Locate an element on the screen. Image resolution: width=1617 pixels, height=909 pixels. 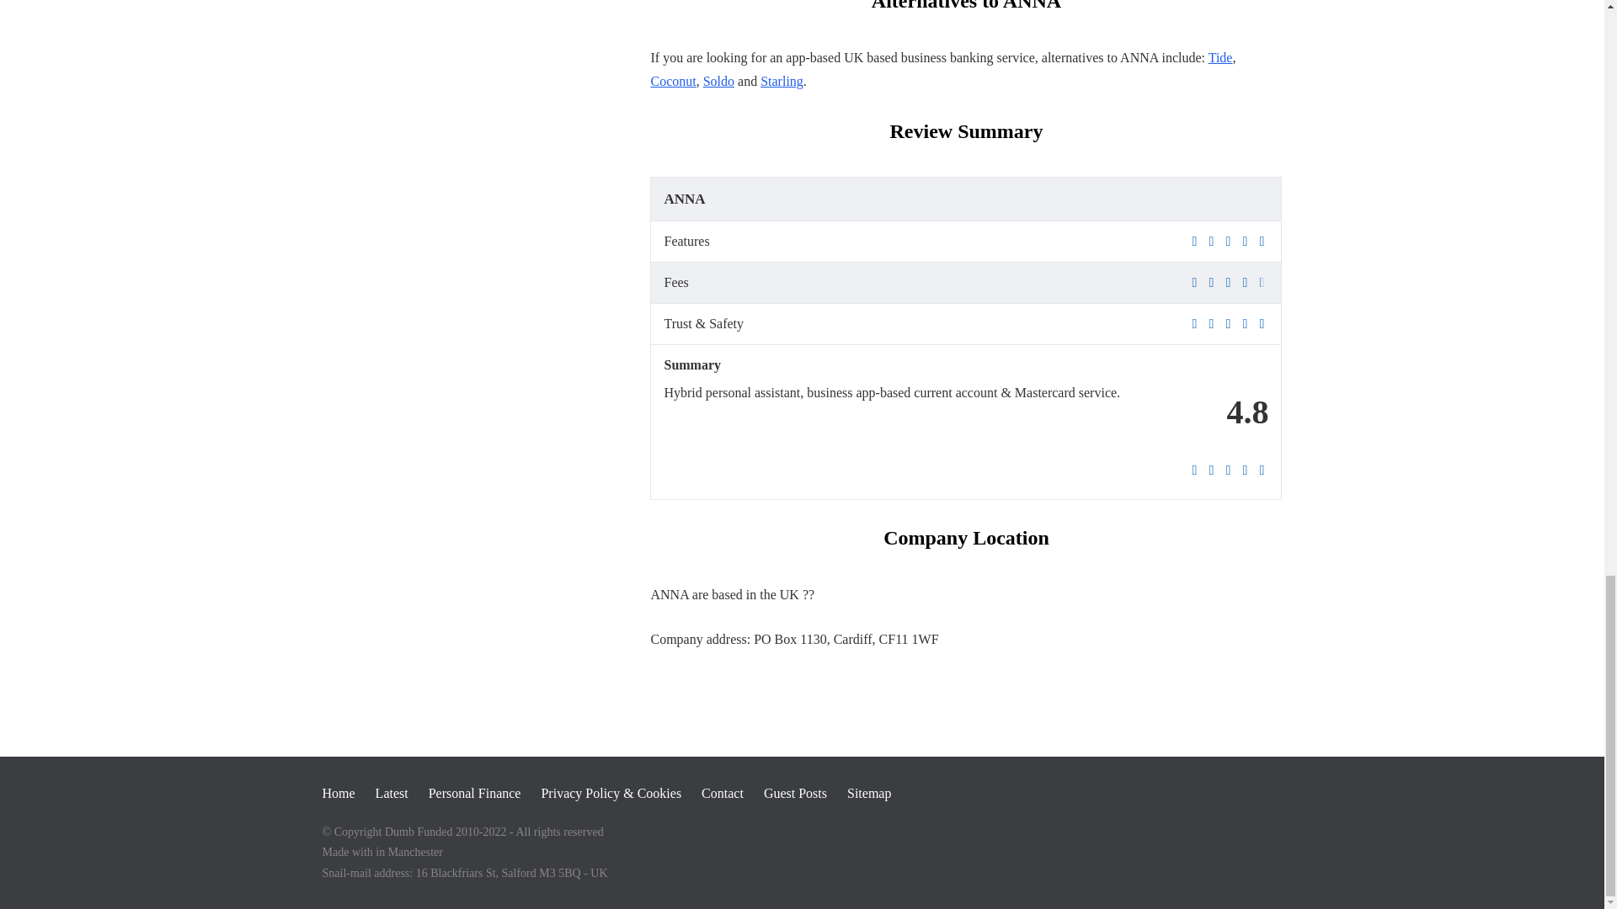
Latest is located at coordinates (392, 793).